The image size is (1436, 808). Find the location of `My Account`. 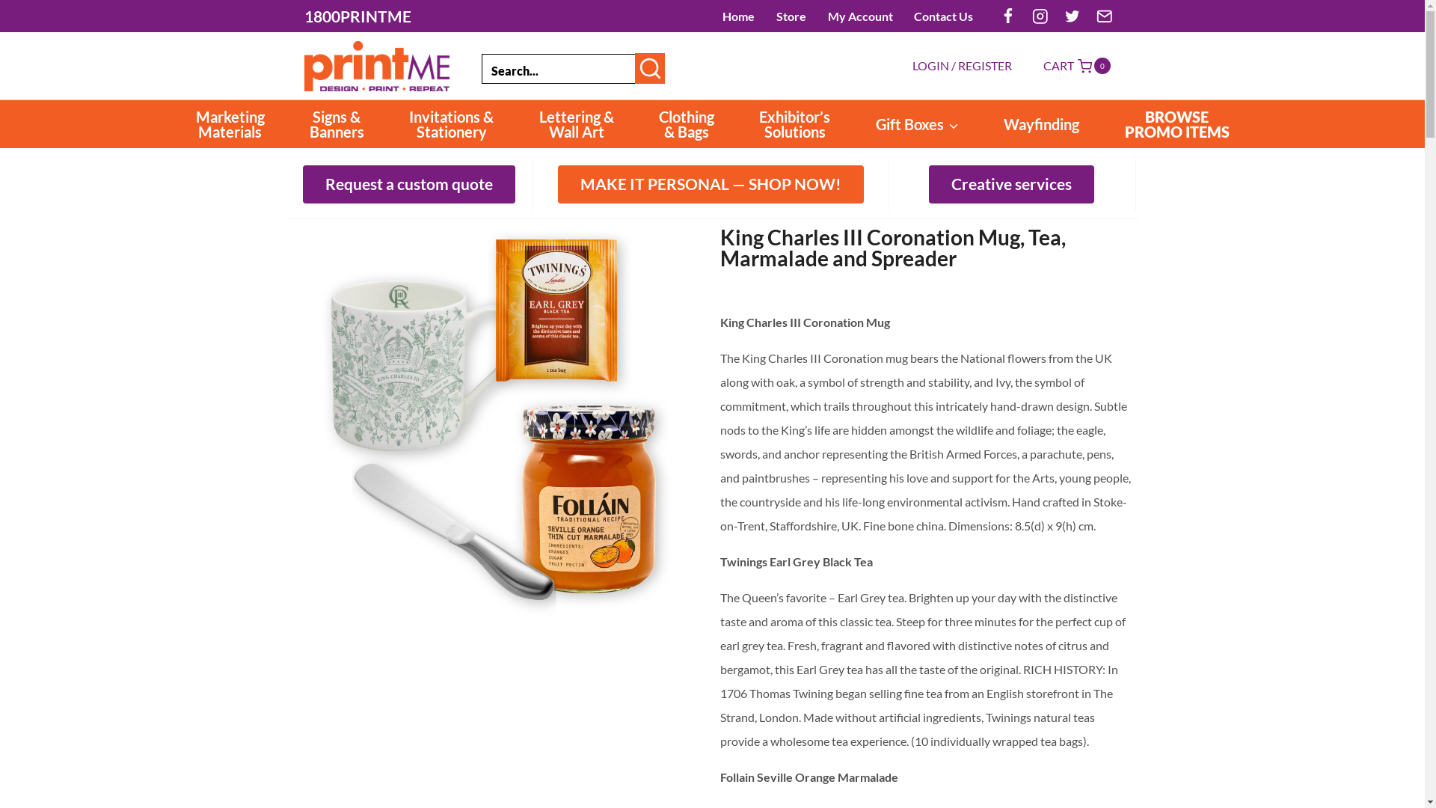

My Account is located at coordinates (860, 16).